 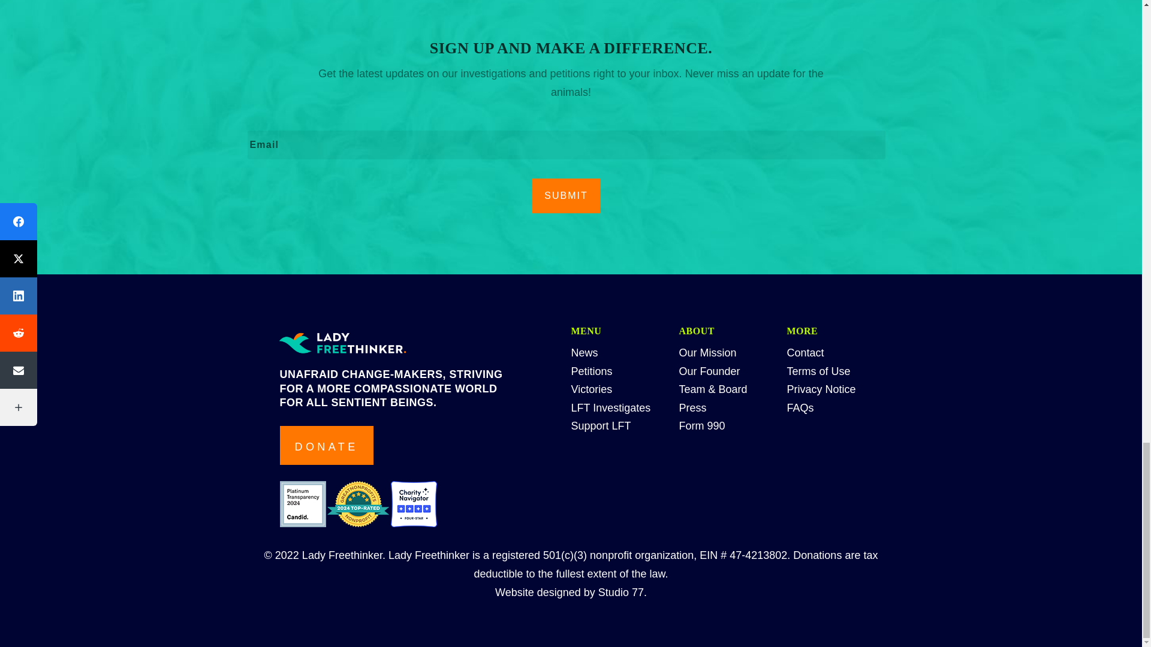 I want to click on Submit, so click(x=566, y=196).